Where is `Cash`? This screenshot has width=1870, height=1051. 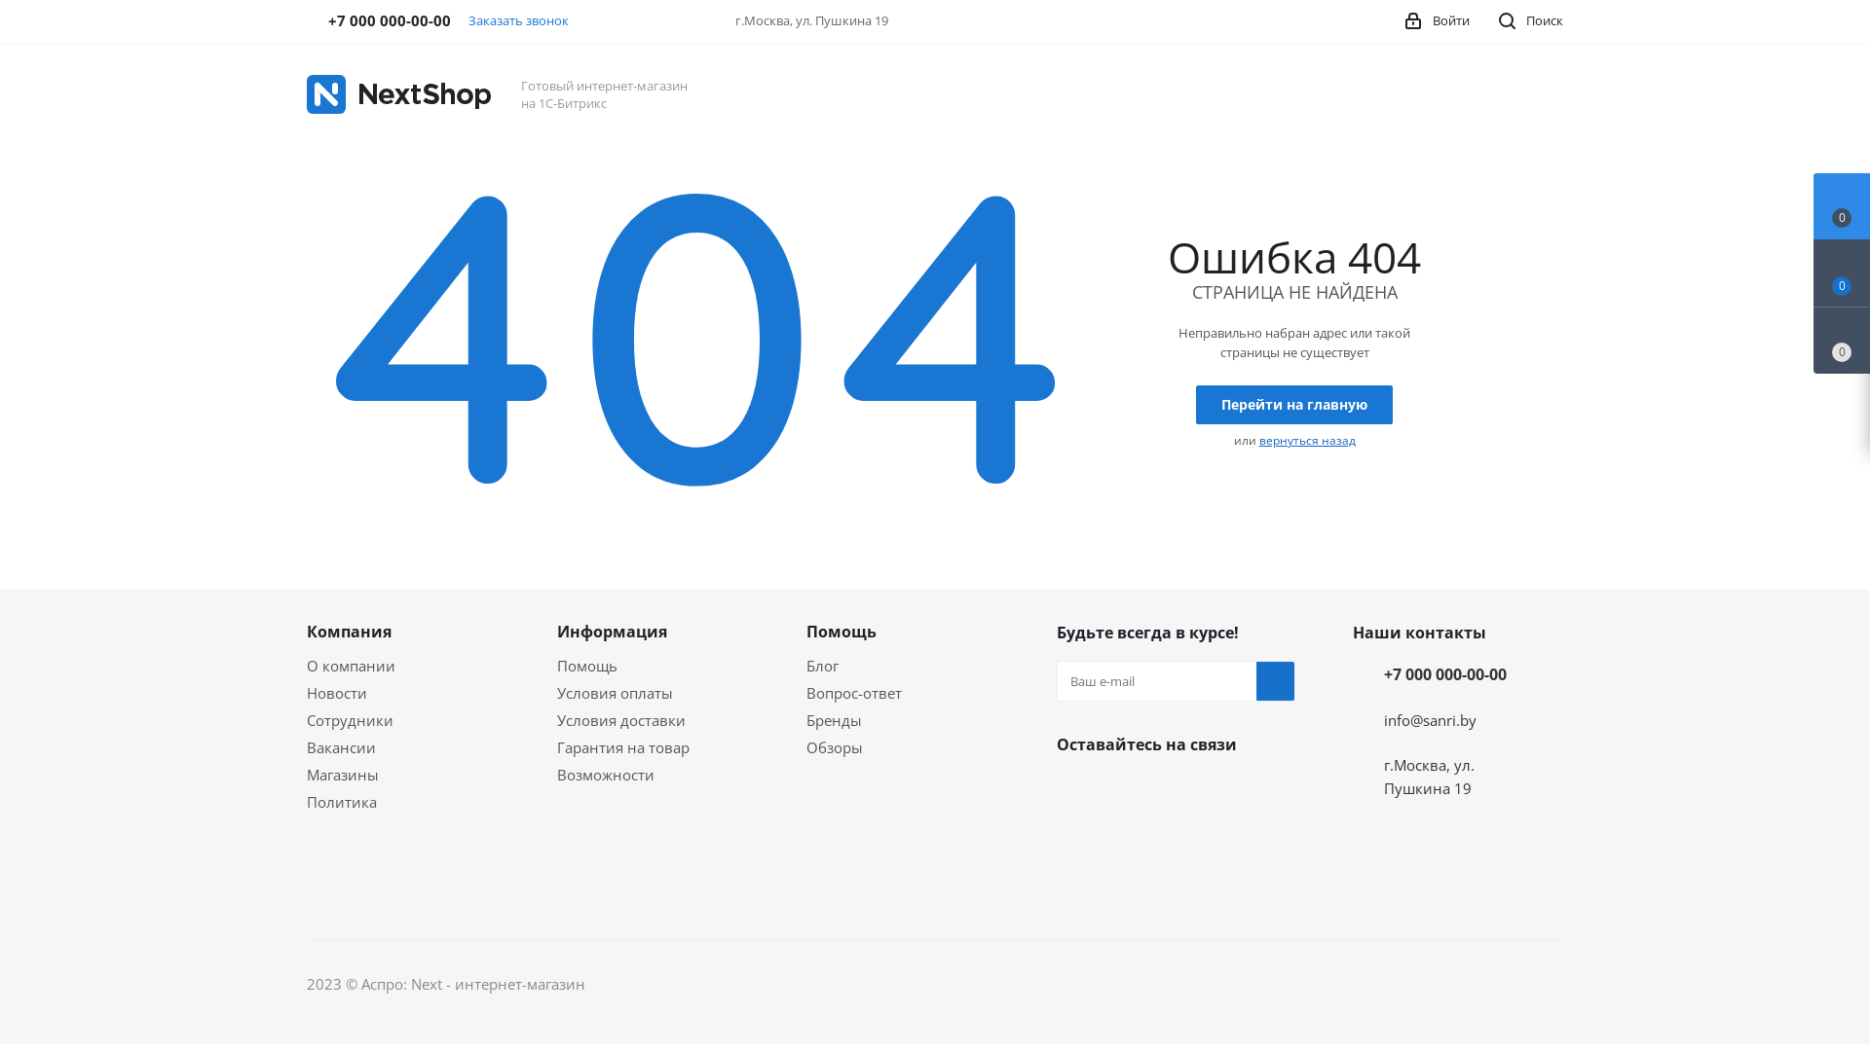
Cash is located at coordinates (1240, 985).